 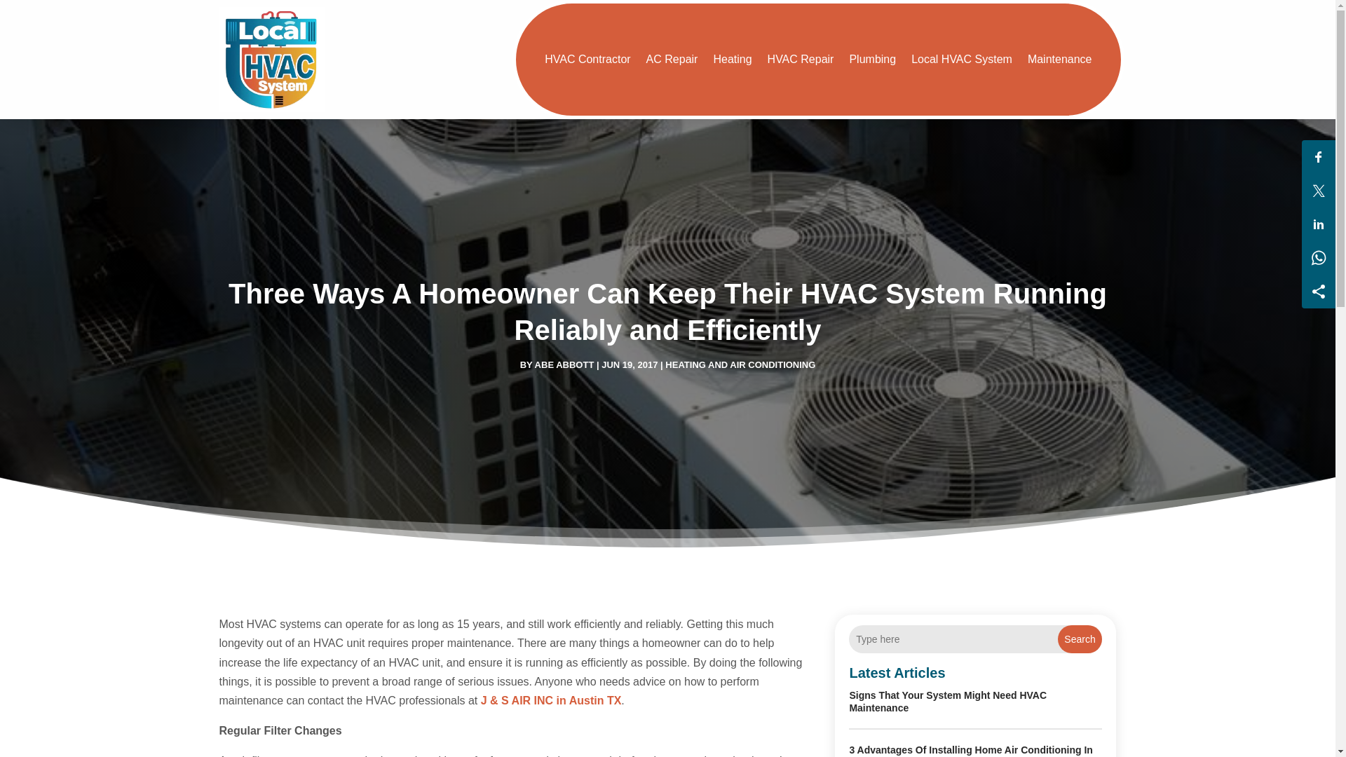 I want to click on Local HVAC System, so click(x=961, y=60).